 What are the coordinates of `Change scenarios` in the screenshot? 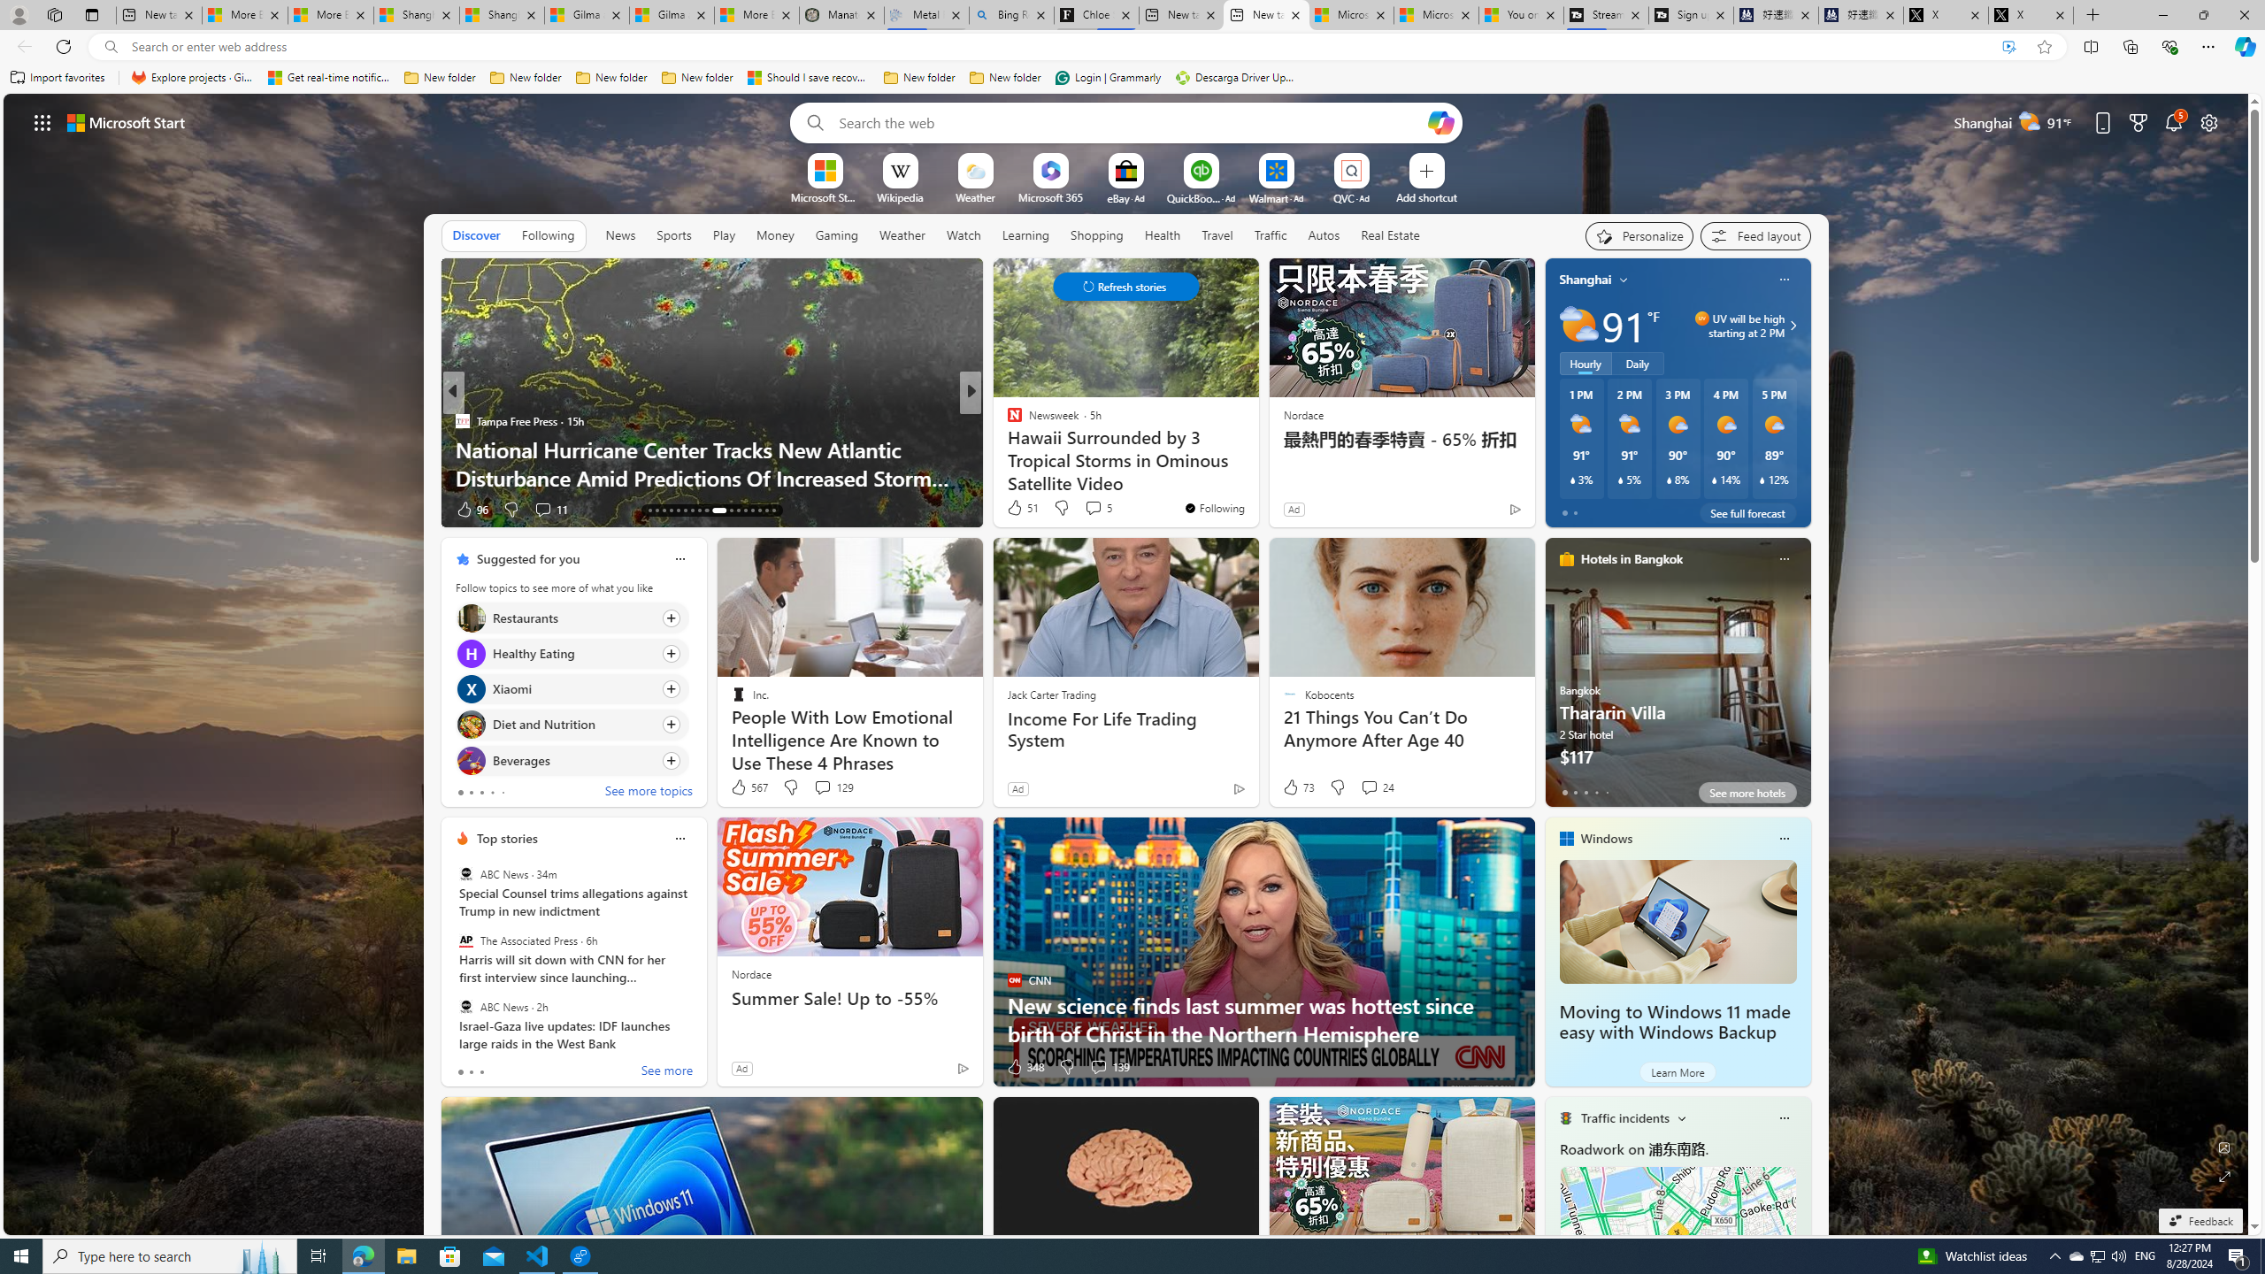 It's located at (1680, 1117).